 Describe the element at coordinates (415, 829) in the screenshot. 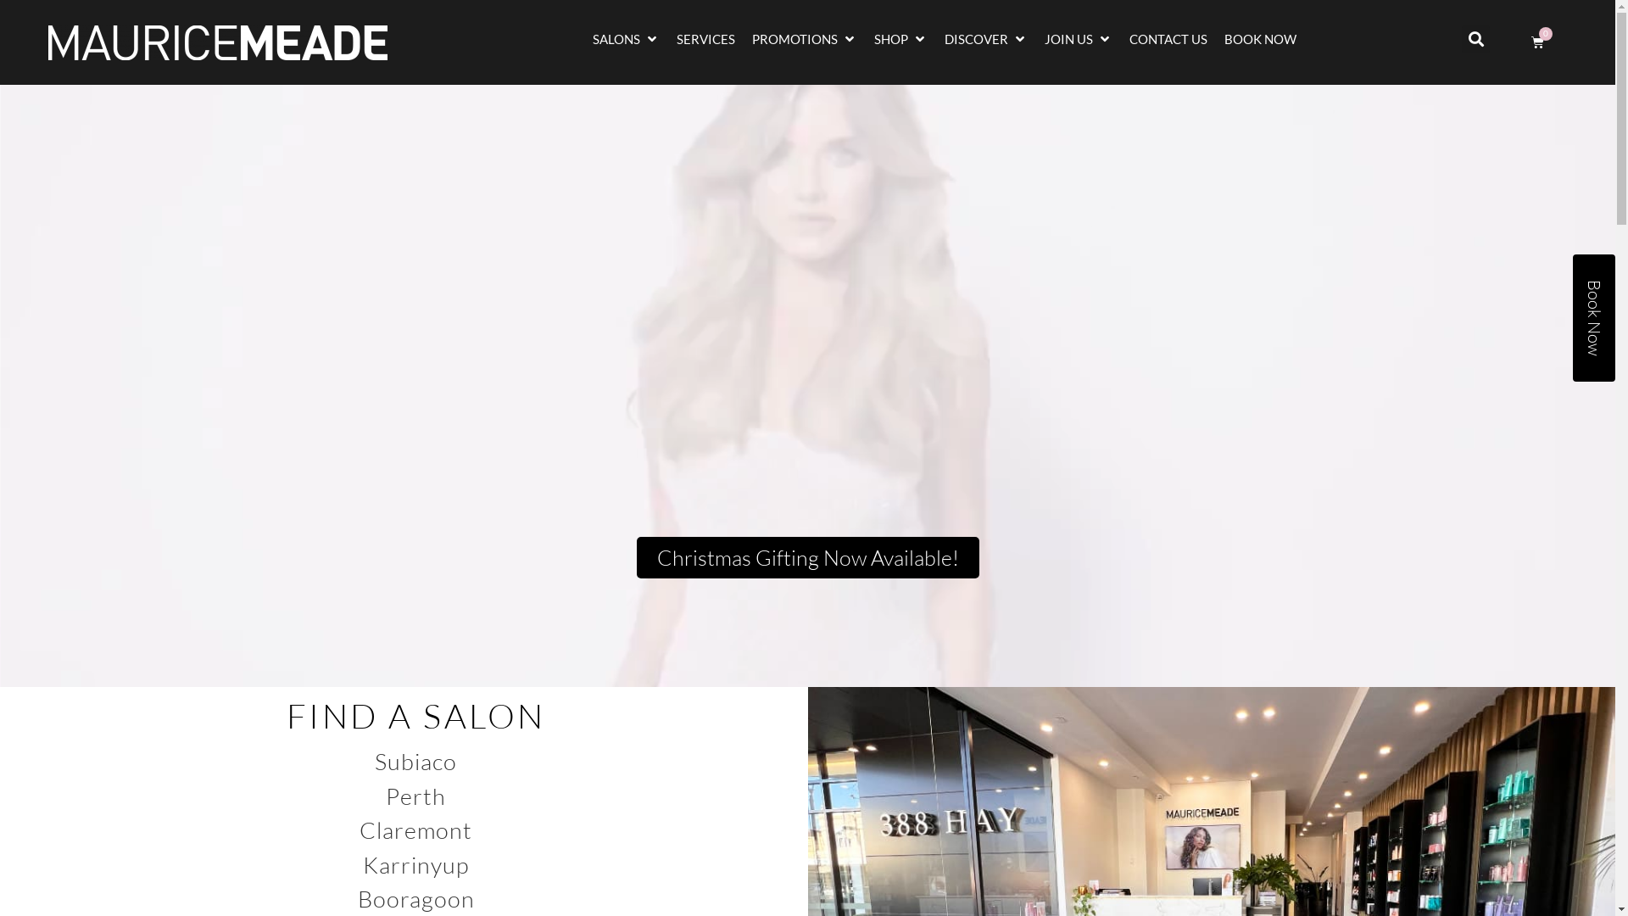

I see `Claremont` at that location.